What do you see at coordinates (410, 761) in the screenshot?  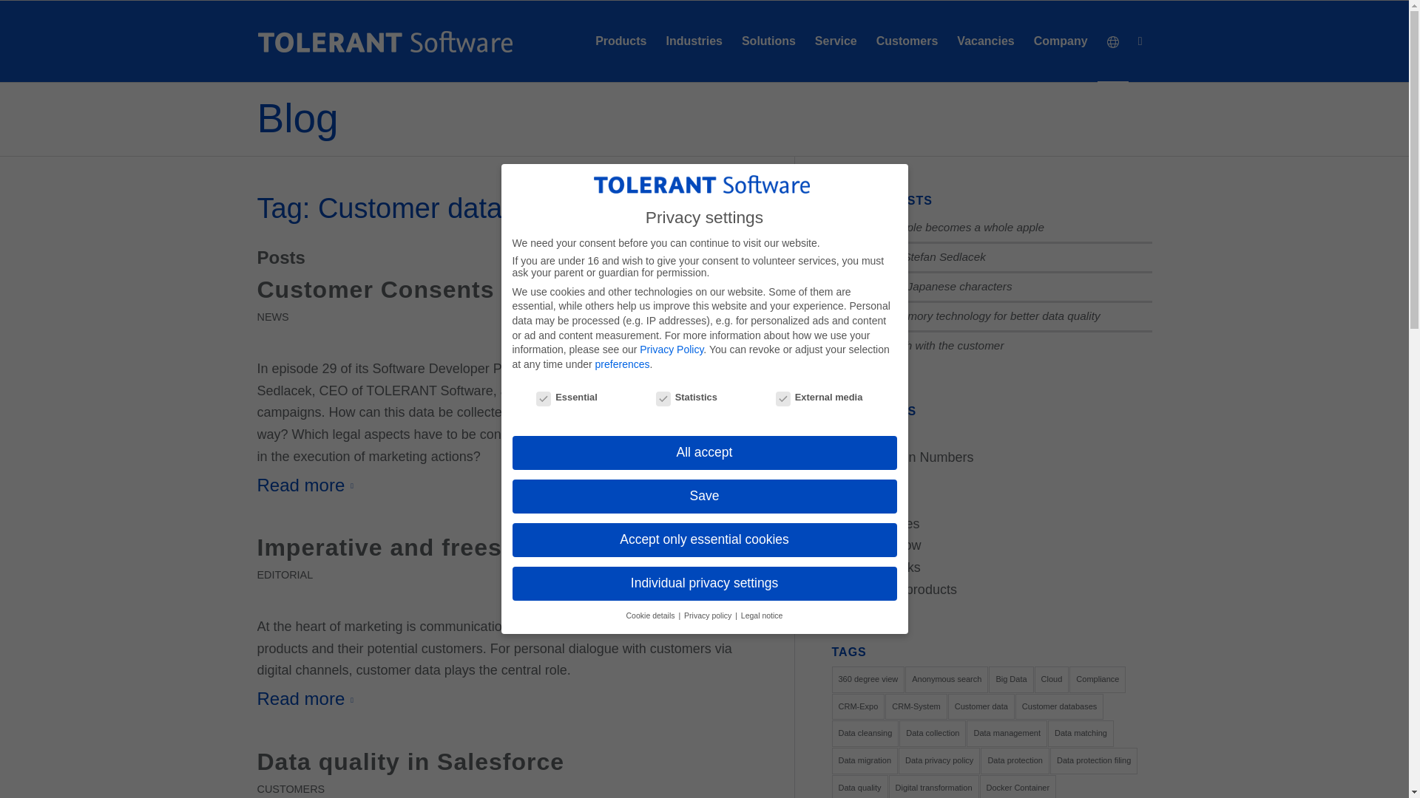 I see `Permanent Link: Data quality in Salesforce` at bounding box center [410, 761].